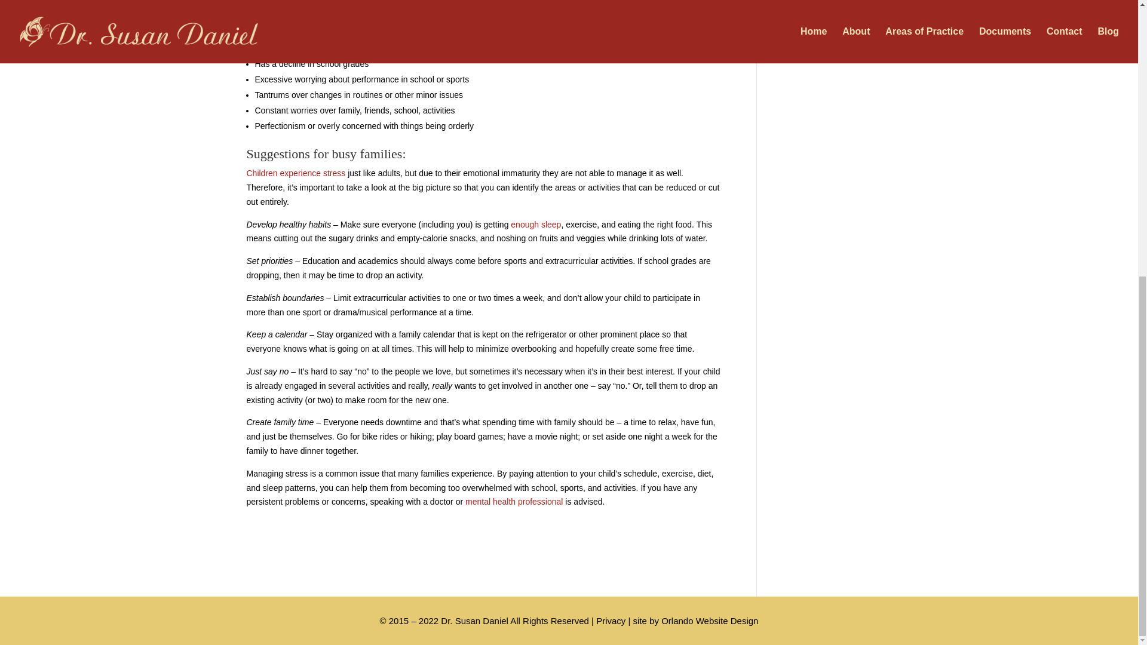 The height and width of the screenshot is (645, 1147). What do you see at coordinates (295, 173) in the screenshot?
I see `Children experience stress` at bounding box center [295, 173].